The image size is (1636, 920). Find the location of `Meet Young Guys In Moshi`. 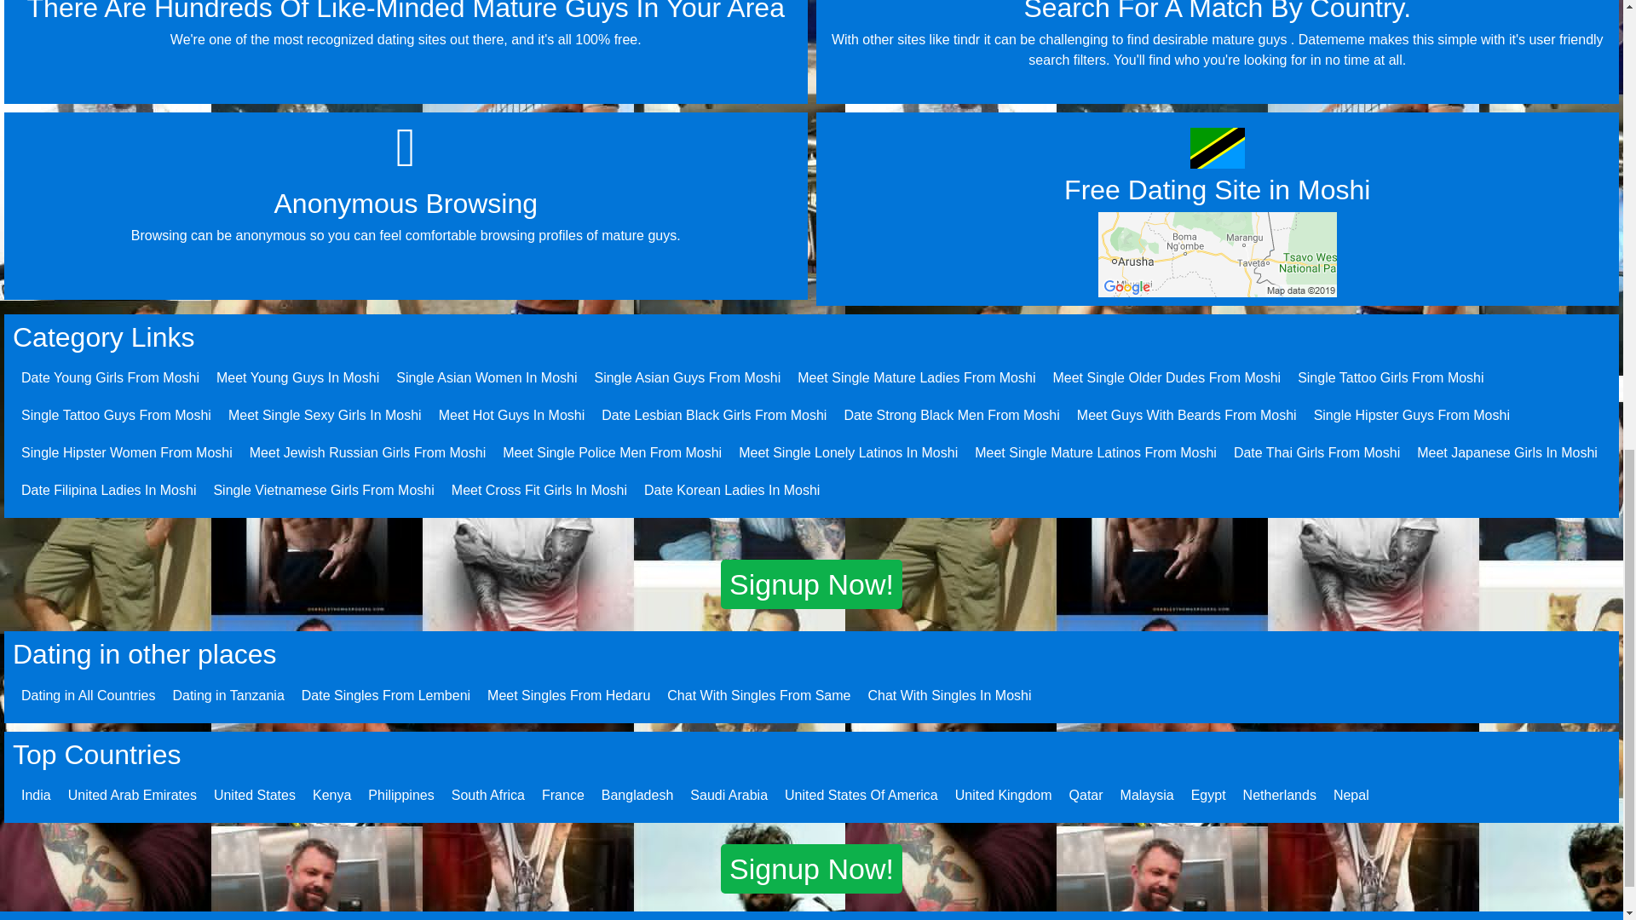

Meet Young Guys In Moshi is located at coordinates (297, 378).